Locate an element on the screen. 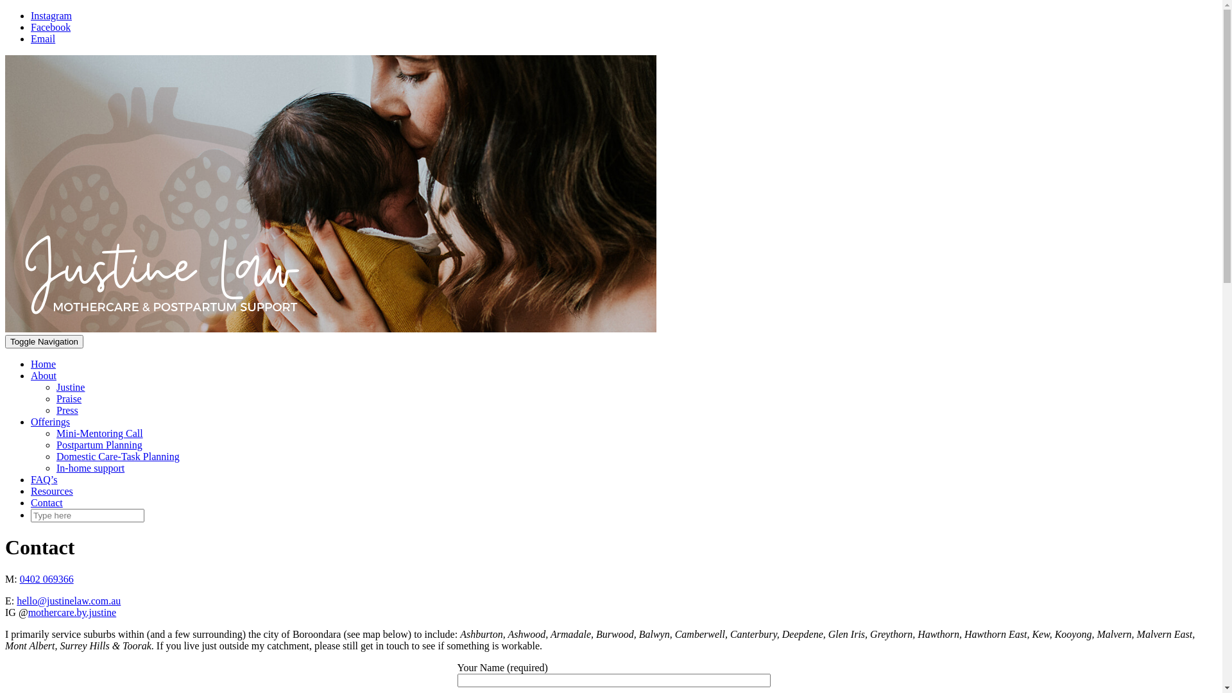  hello@justinelaw.com.au is located at coordinates (69, 601).